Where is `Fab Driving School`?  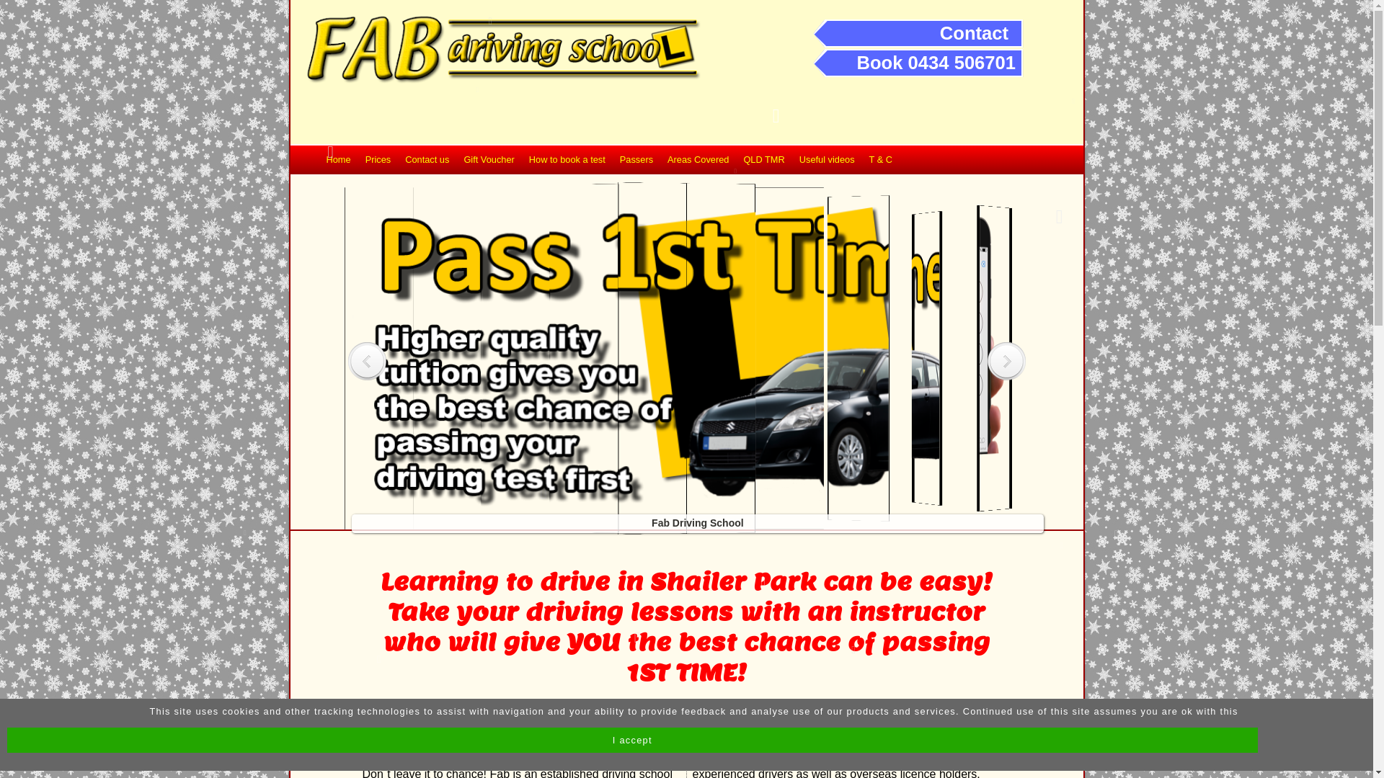 Fab Driving School is located at coordinates (701, 513).